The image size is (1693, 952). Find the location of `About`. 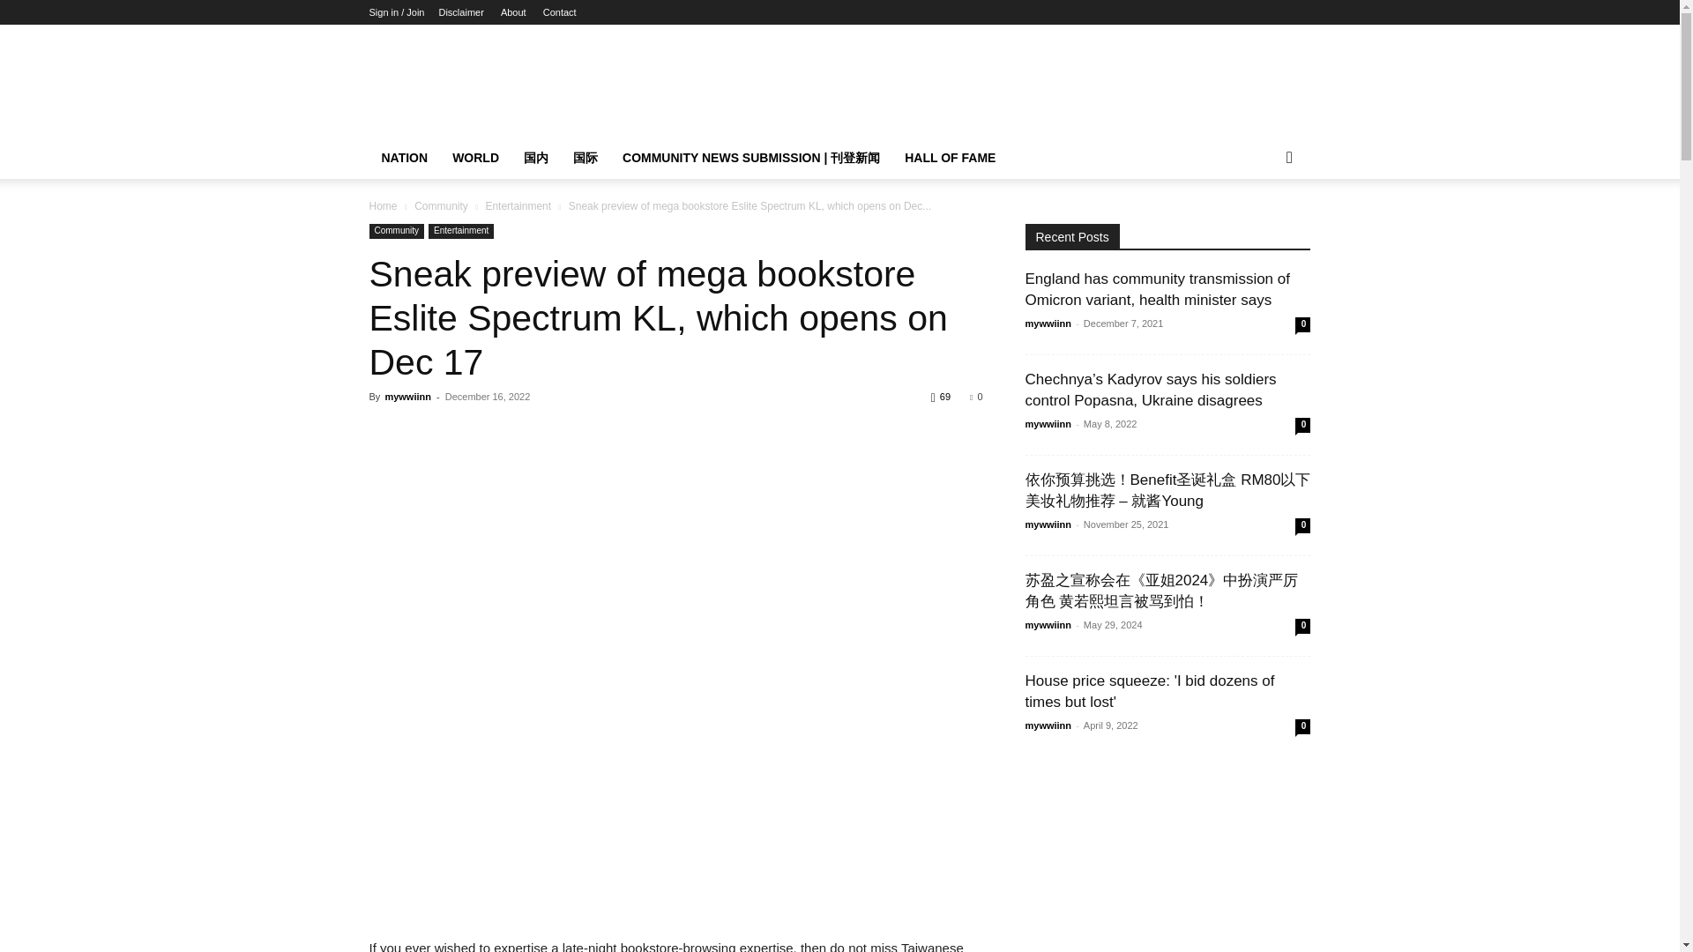

About is located at coordinates (513, 12).